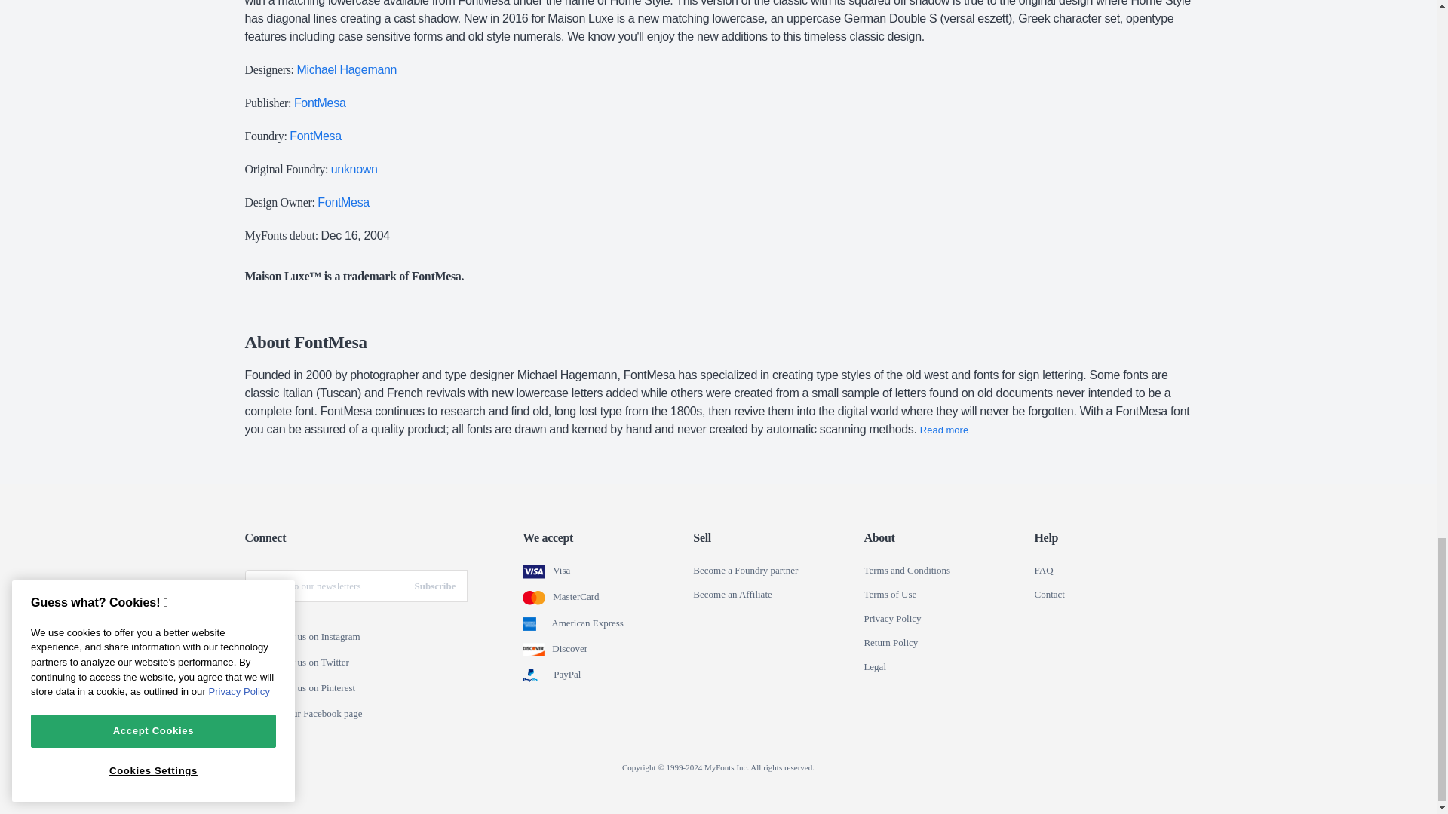  What do you see at coordinates (745, 570) in the screenshot?
I see `Become a Foundry partner` at bounding box center [745, 570].